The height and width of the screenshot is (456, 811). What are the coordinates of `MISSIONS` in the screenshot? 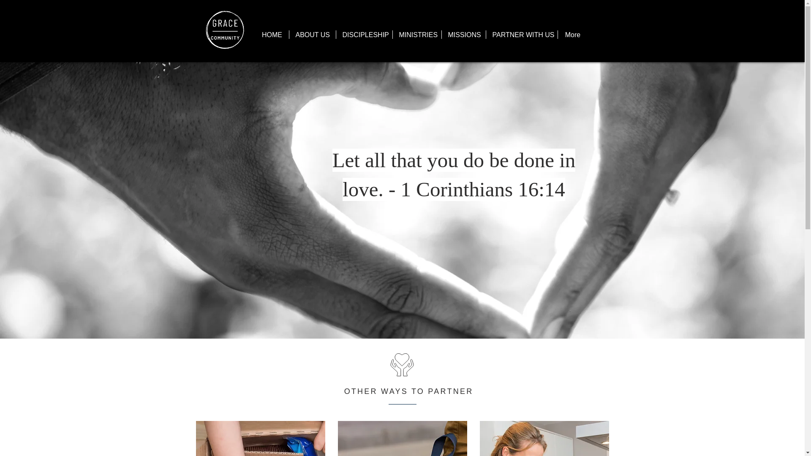 It's located at (464, 35).